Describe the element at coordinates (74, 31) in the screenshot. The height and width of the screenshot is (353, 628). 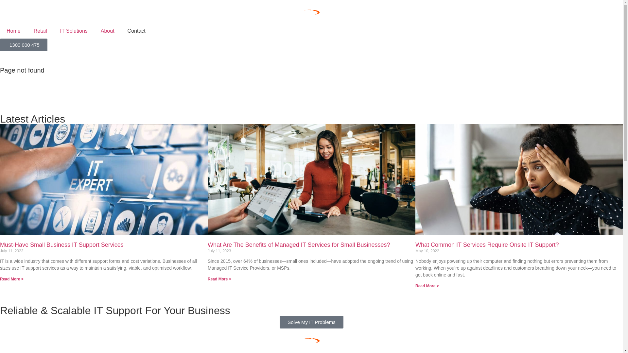
I see `IT Solutions` at that location.